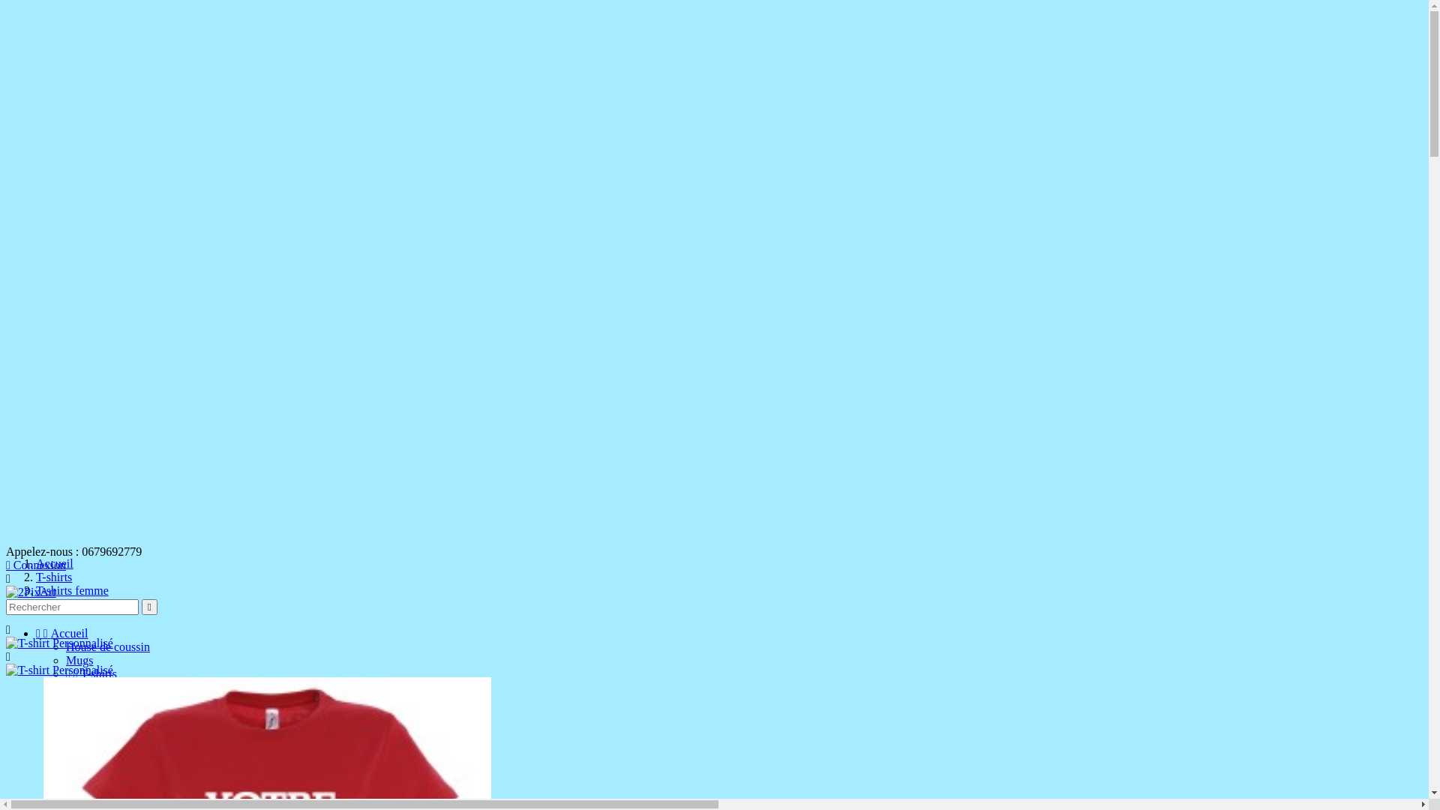 This screenshot has width=1440, height=810. What do you see at coordinates (132, 687) in the screenshot?
I see `T-shirts femme` at bounding box center [132, 687].